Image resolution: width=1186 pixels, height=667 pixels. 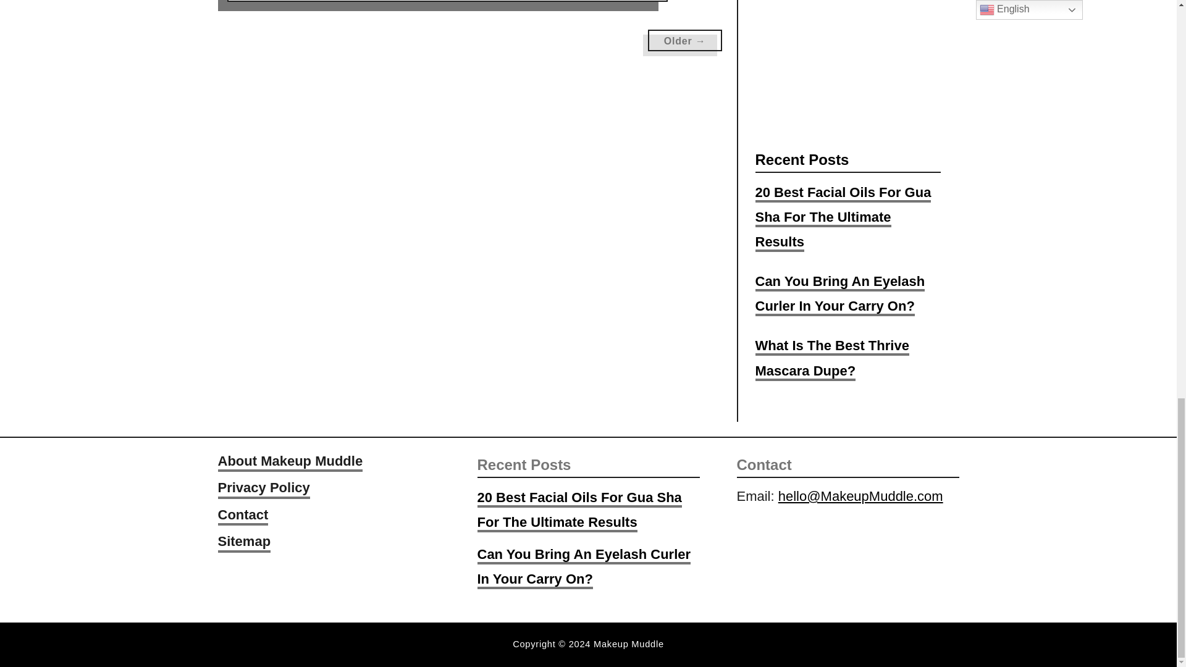 What do you see at coordinates (243, 542) in the screenshot?
I see `Sitemap` at bounding box center [243, 542].